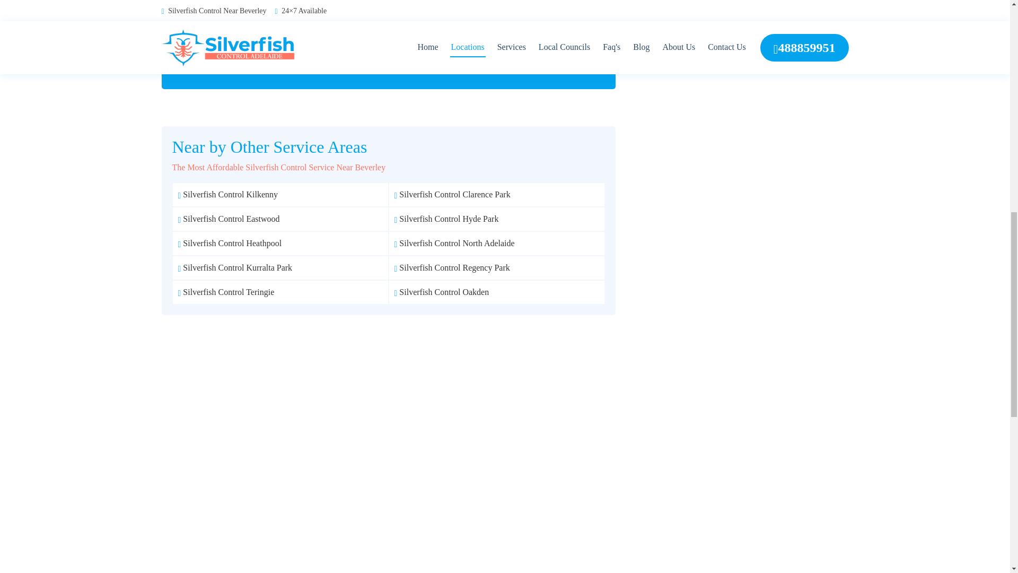  What do you see at coordinates (229, 219) in the screenshot?
I see `Silverfish Control Eastwood` at bounding box center [229, 219].